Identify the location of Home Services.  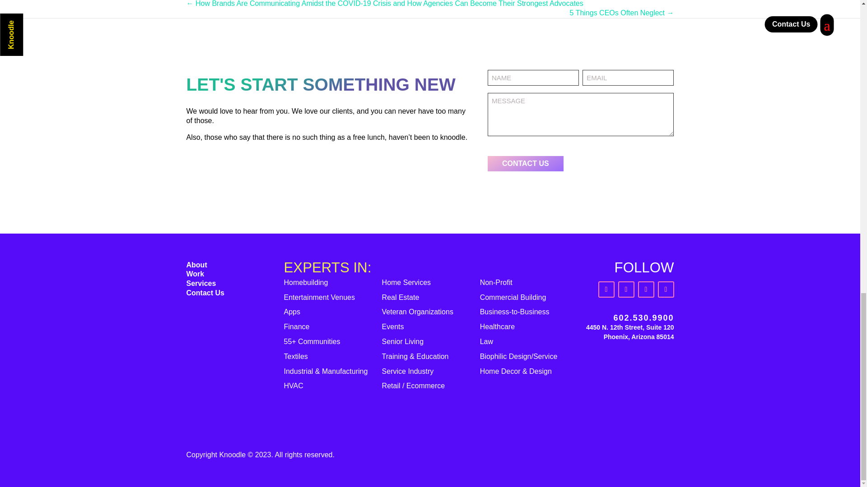
(406, 282).